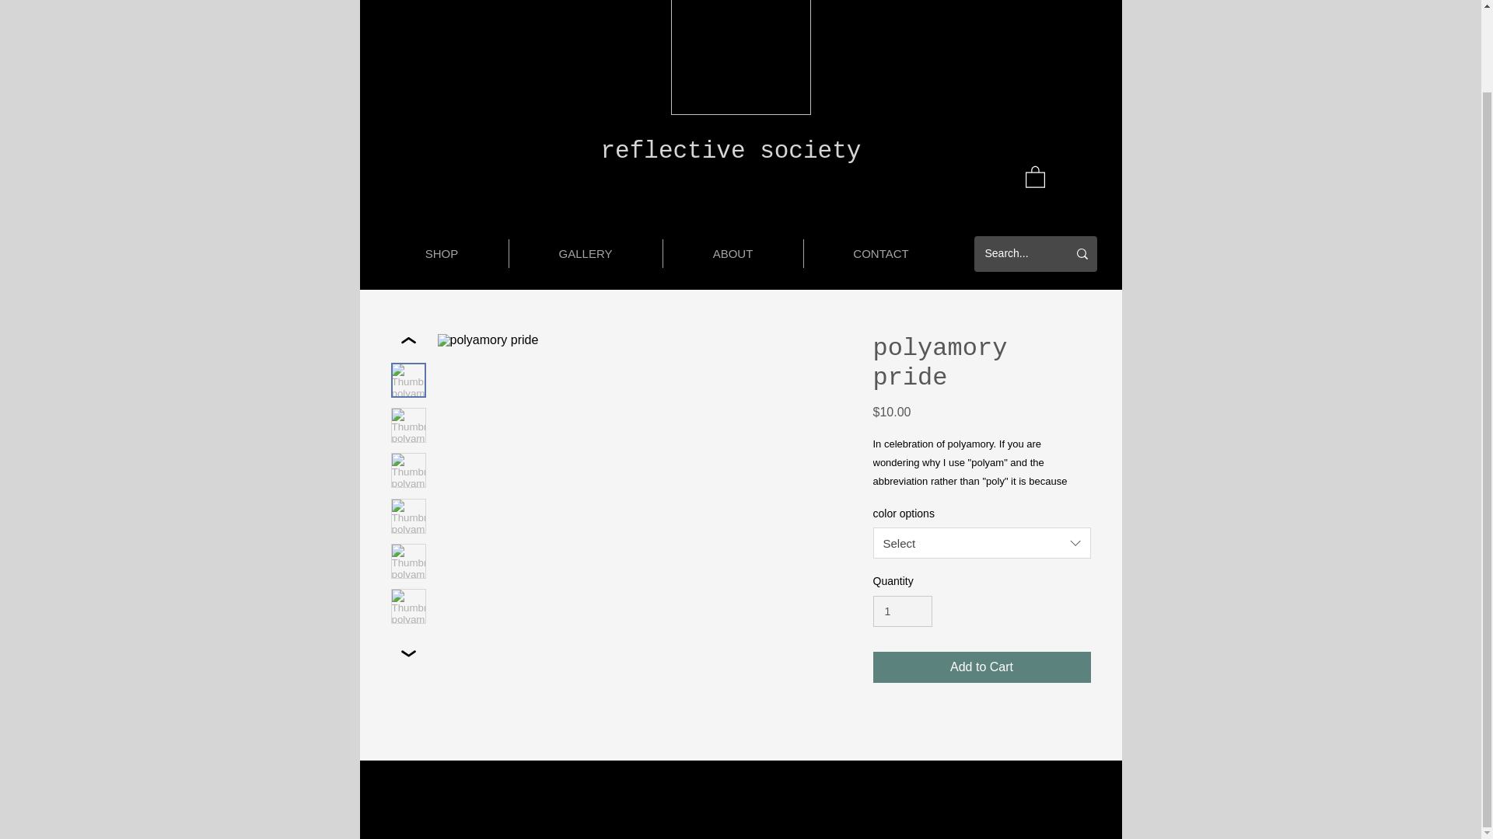  What do you see at coordinates (981, 543) in the screenshot?
I see `Select` at bounding box center [981, 543].